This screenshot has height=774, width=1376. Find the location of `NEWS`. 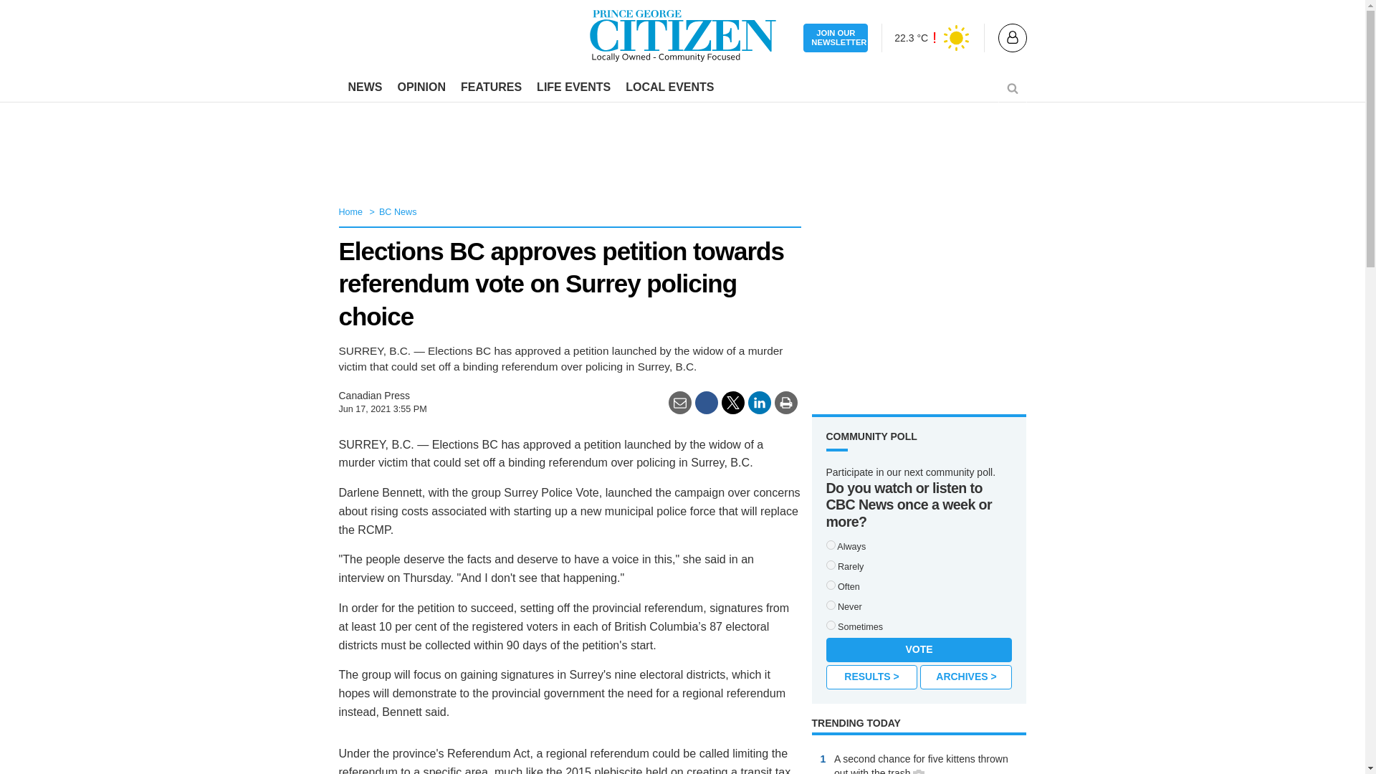

NEWS is located at coordinates (365, 87).